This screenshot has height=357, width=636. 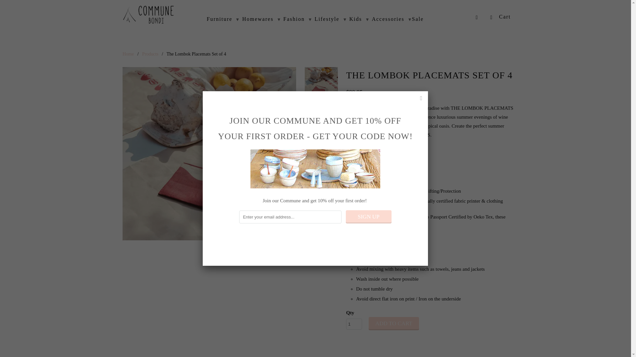 What do you see at coordinates (354, 324) in the screenshot?
I see `1` at bounding box center [354, 324].